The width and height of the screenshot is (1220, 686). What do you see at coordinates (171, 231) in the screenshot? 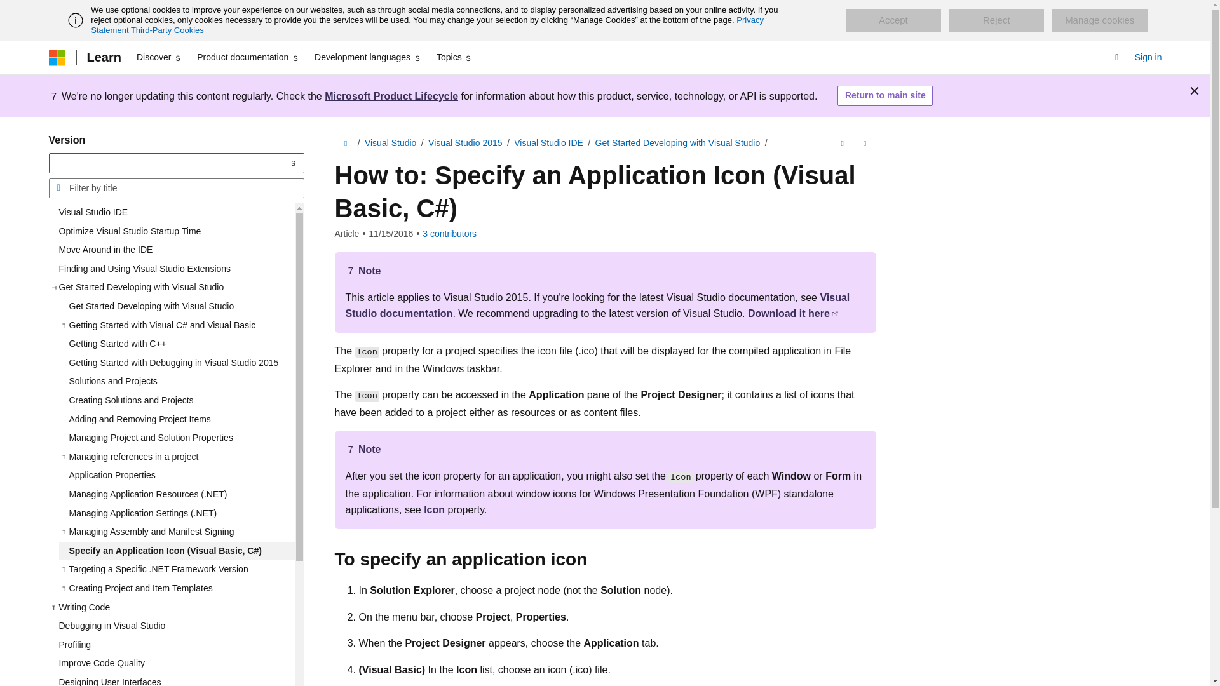
I see `Optimize Visual Studio Startup Time` at bounding box center [171, 231].